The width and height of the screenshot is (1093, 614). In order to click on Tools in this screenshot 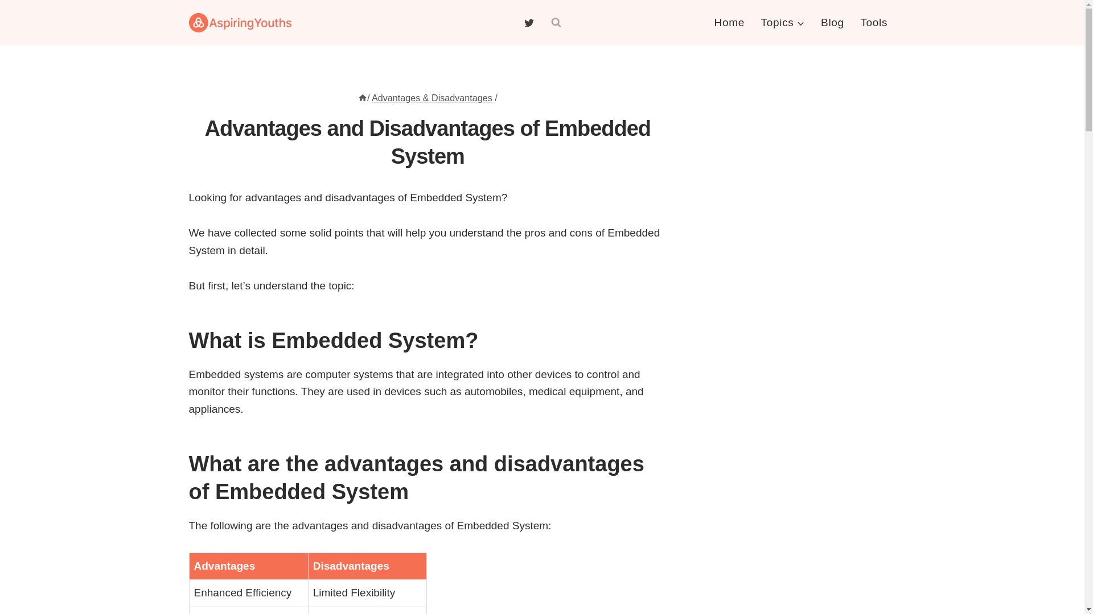, I will do `click(873, 23)`.